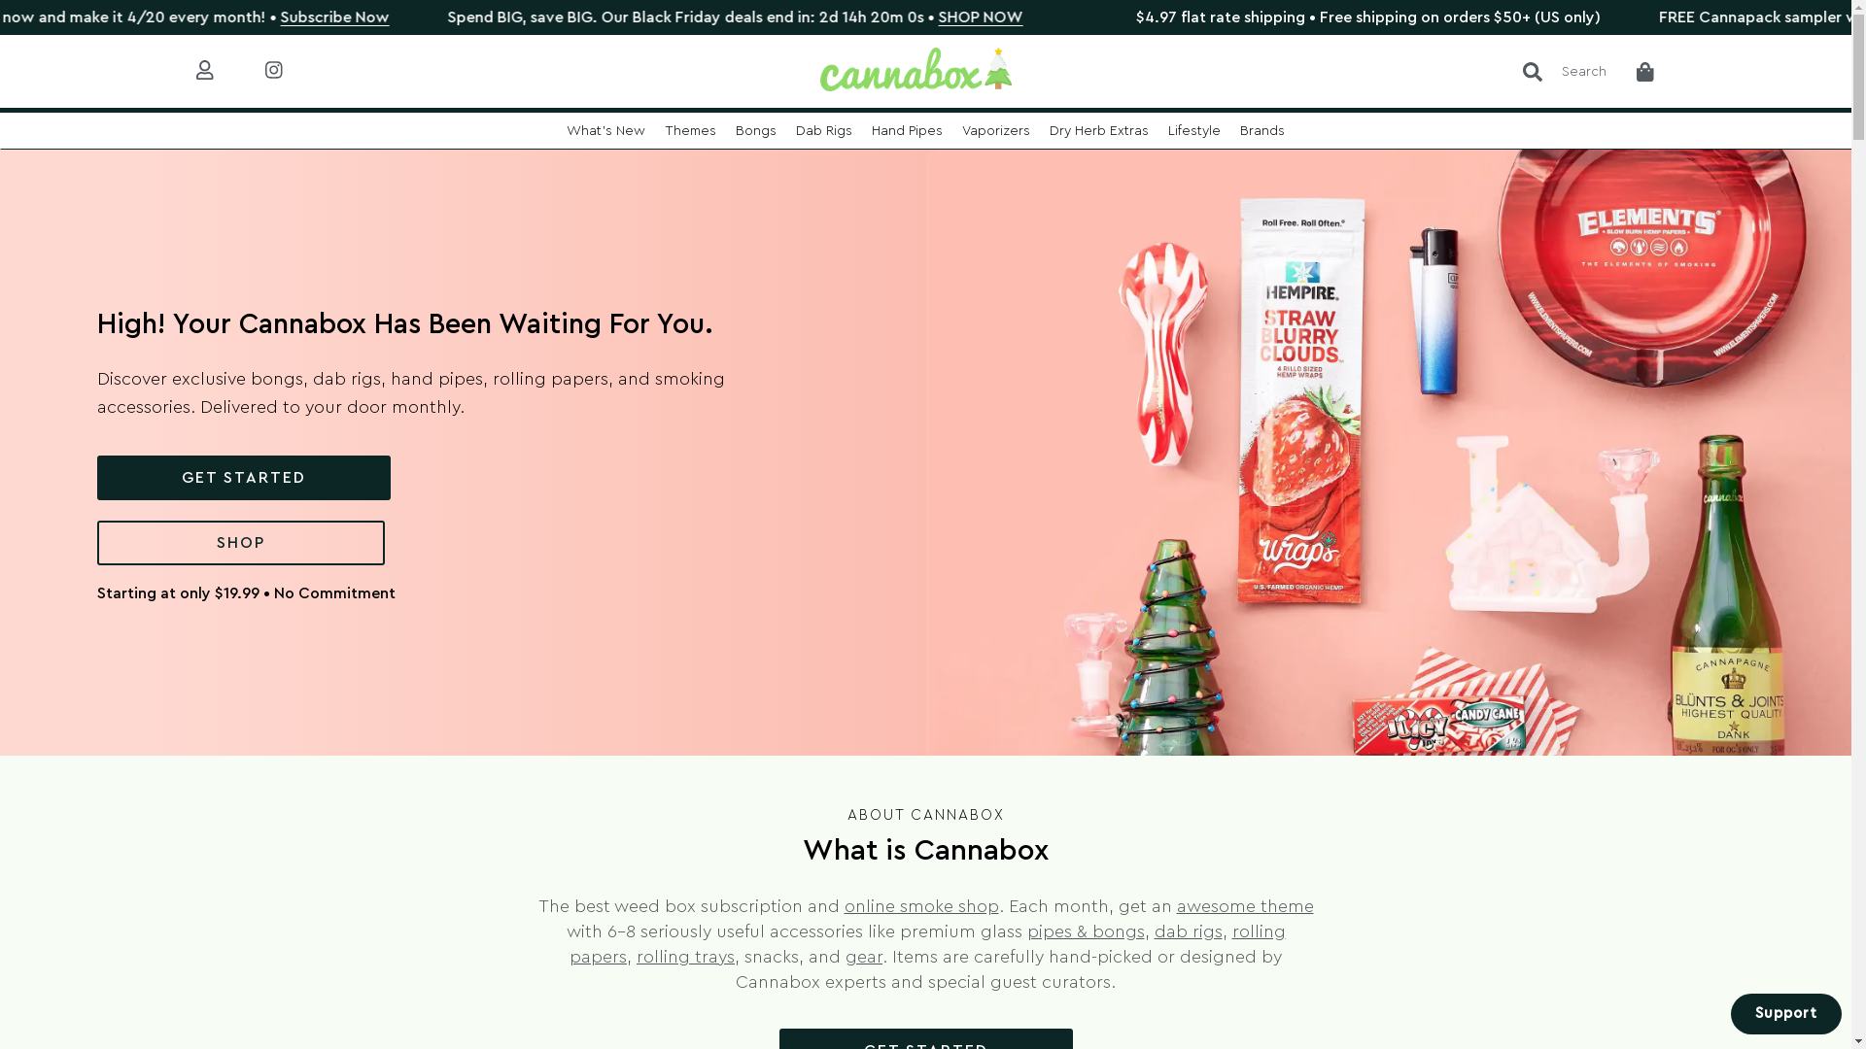  What do you see at coordinates (411, 392) in the screenshot?
I see `smoking accessories` at bounding box center [411, 392].